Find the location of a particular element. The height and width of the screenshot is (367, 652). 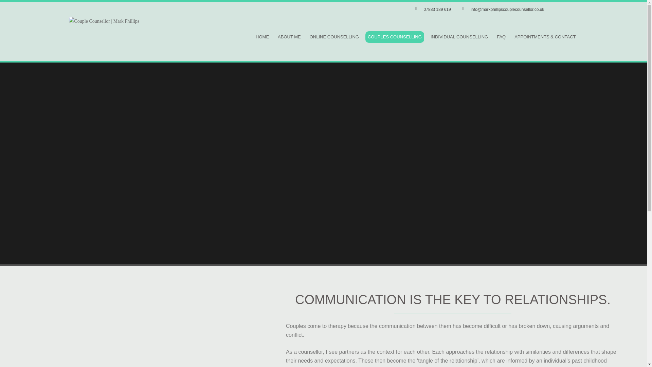

07883 189 619 is located at coordinates (432, 10).